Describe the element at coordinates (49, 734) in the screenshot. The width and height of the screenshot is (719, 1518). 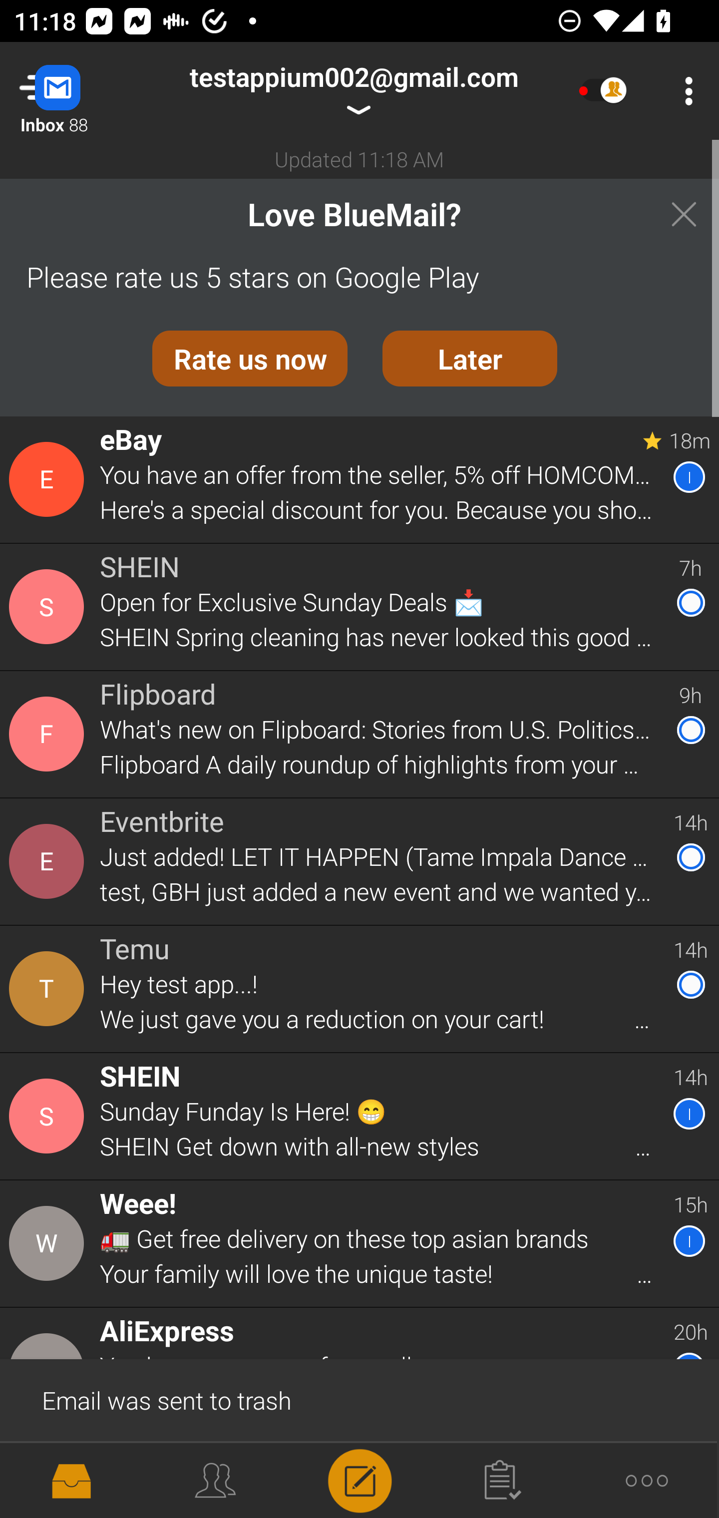
I see `Contact Details` at that location.